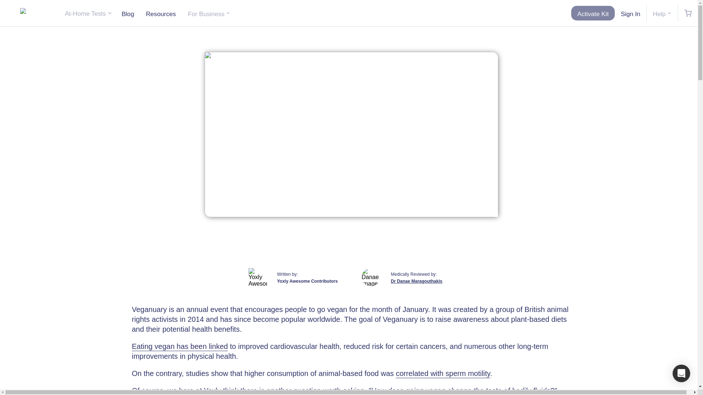  Describe the element at coordinates (209, 13) in the screenshot. I see `help-menu` at that location.